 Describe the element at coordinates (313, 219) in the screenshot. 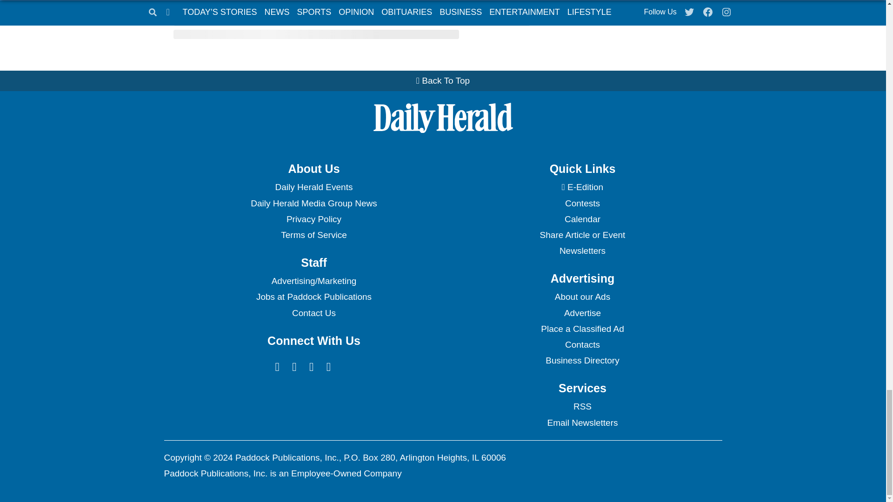

I see `Privacy Policy` at that location.